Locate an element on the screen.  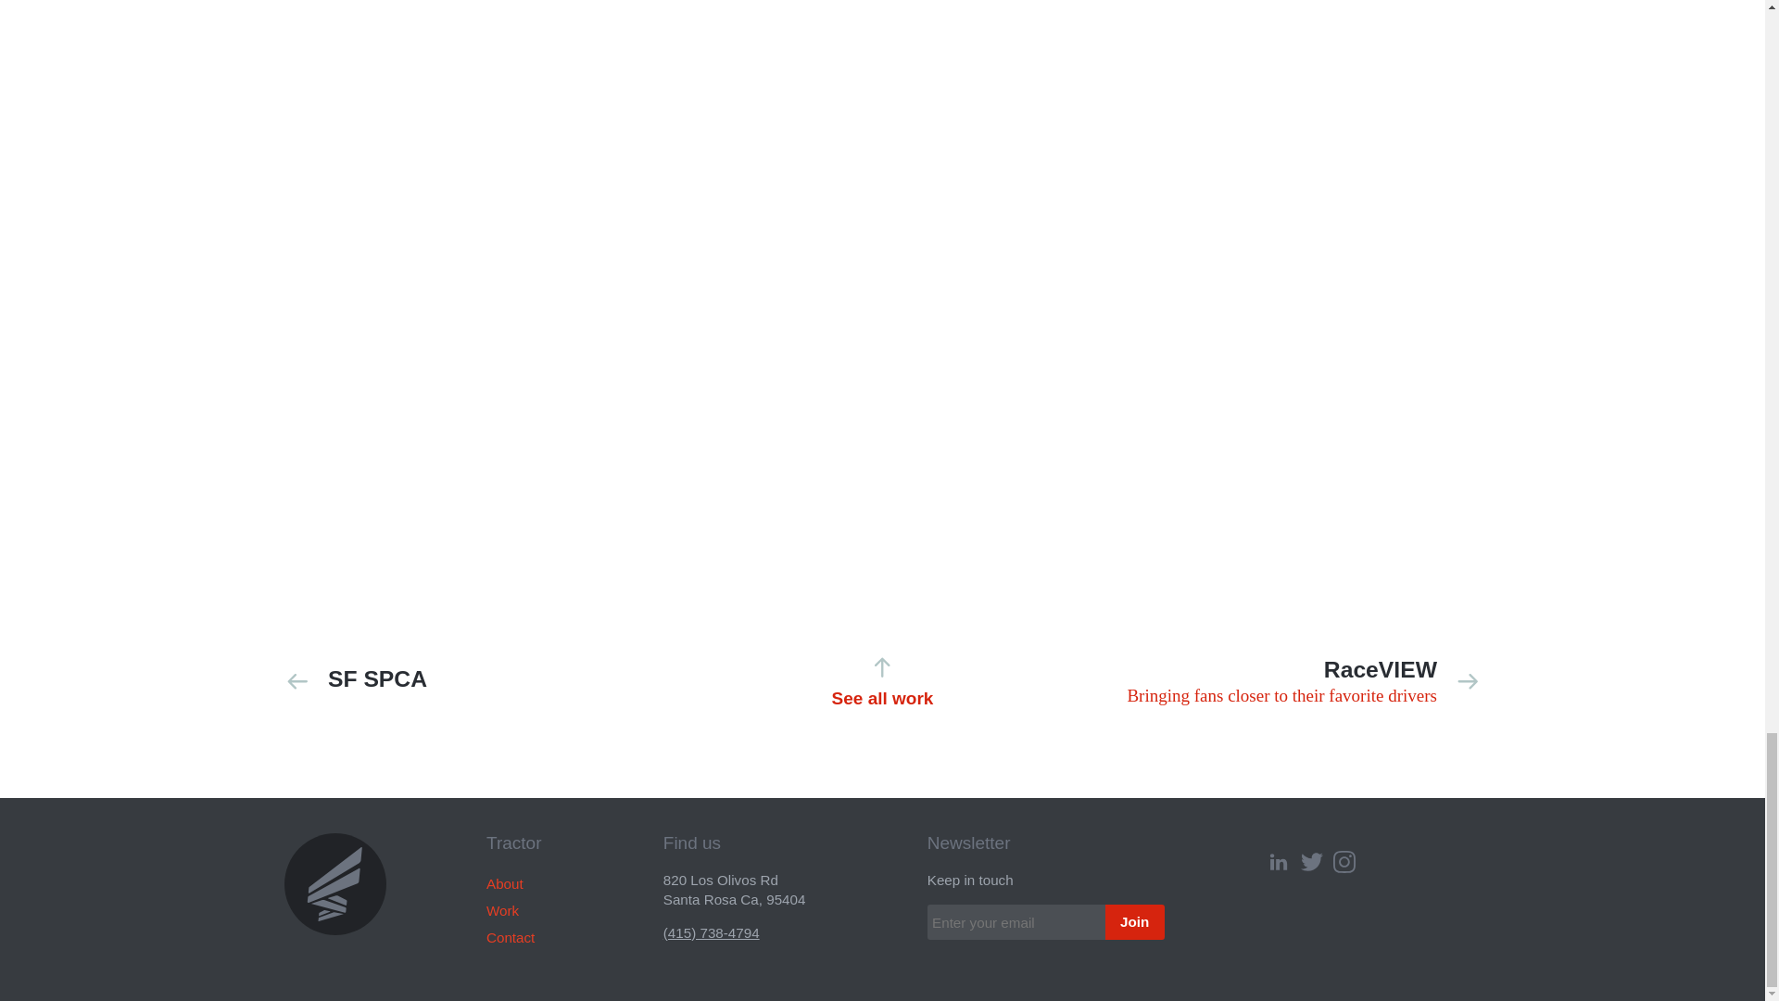
Contact is located at coordinates (1286, 681).